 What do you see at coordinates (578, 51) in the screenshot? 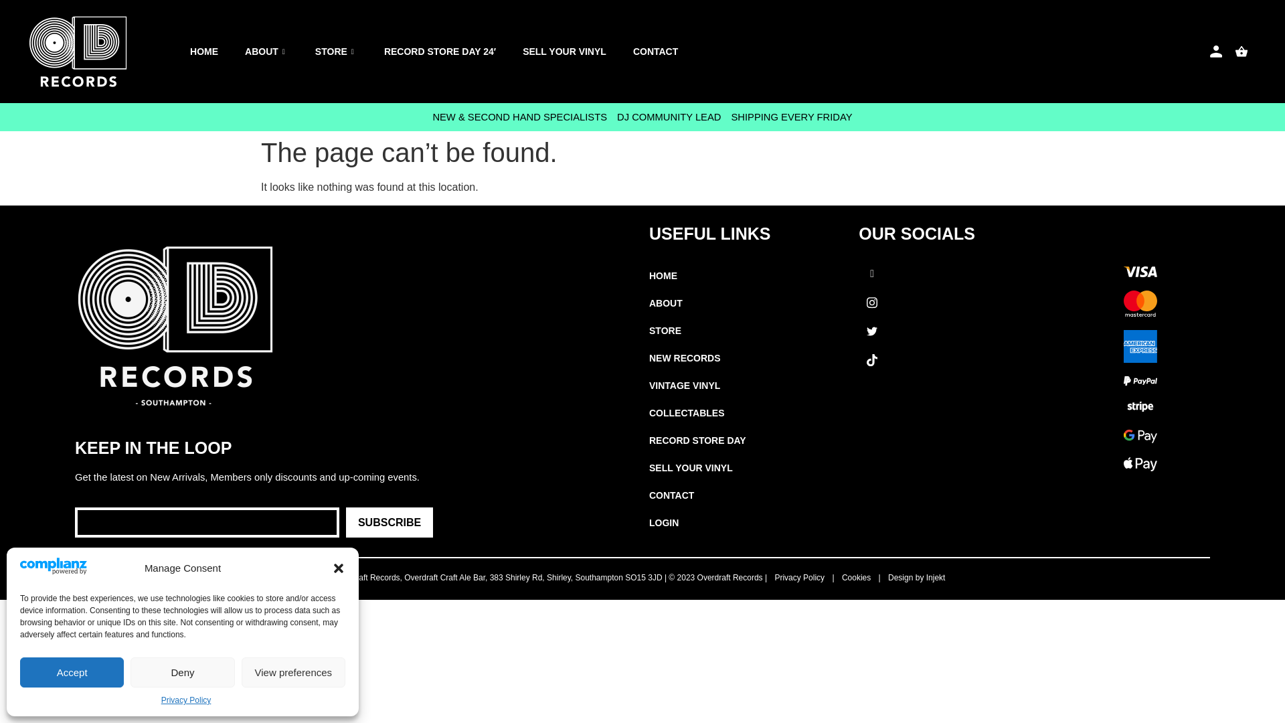
I see `SELL YOUR VINYL` at bounding box center [578, 51].